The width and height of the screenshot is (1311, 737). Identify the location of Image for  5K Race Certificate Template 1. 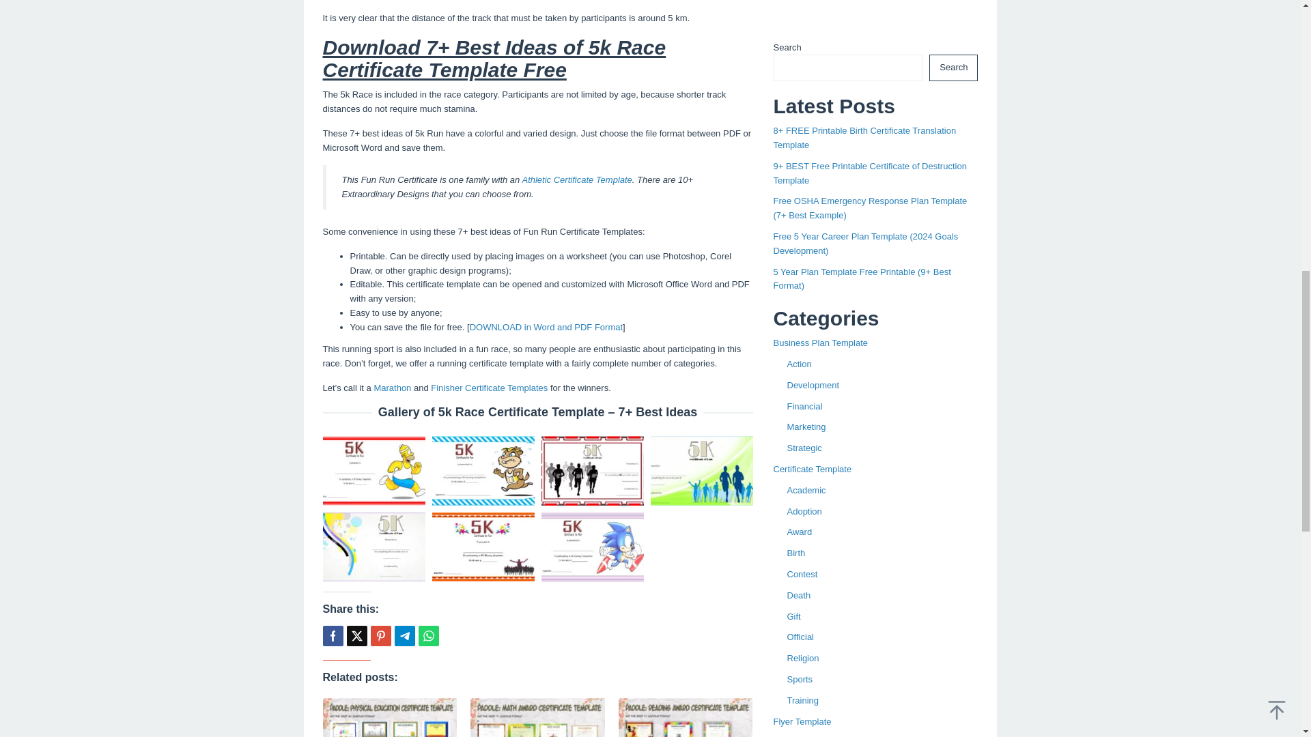
(373, 470).